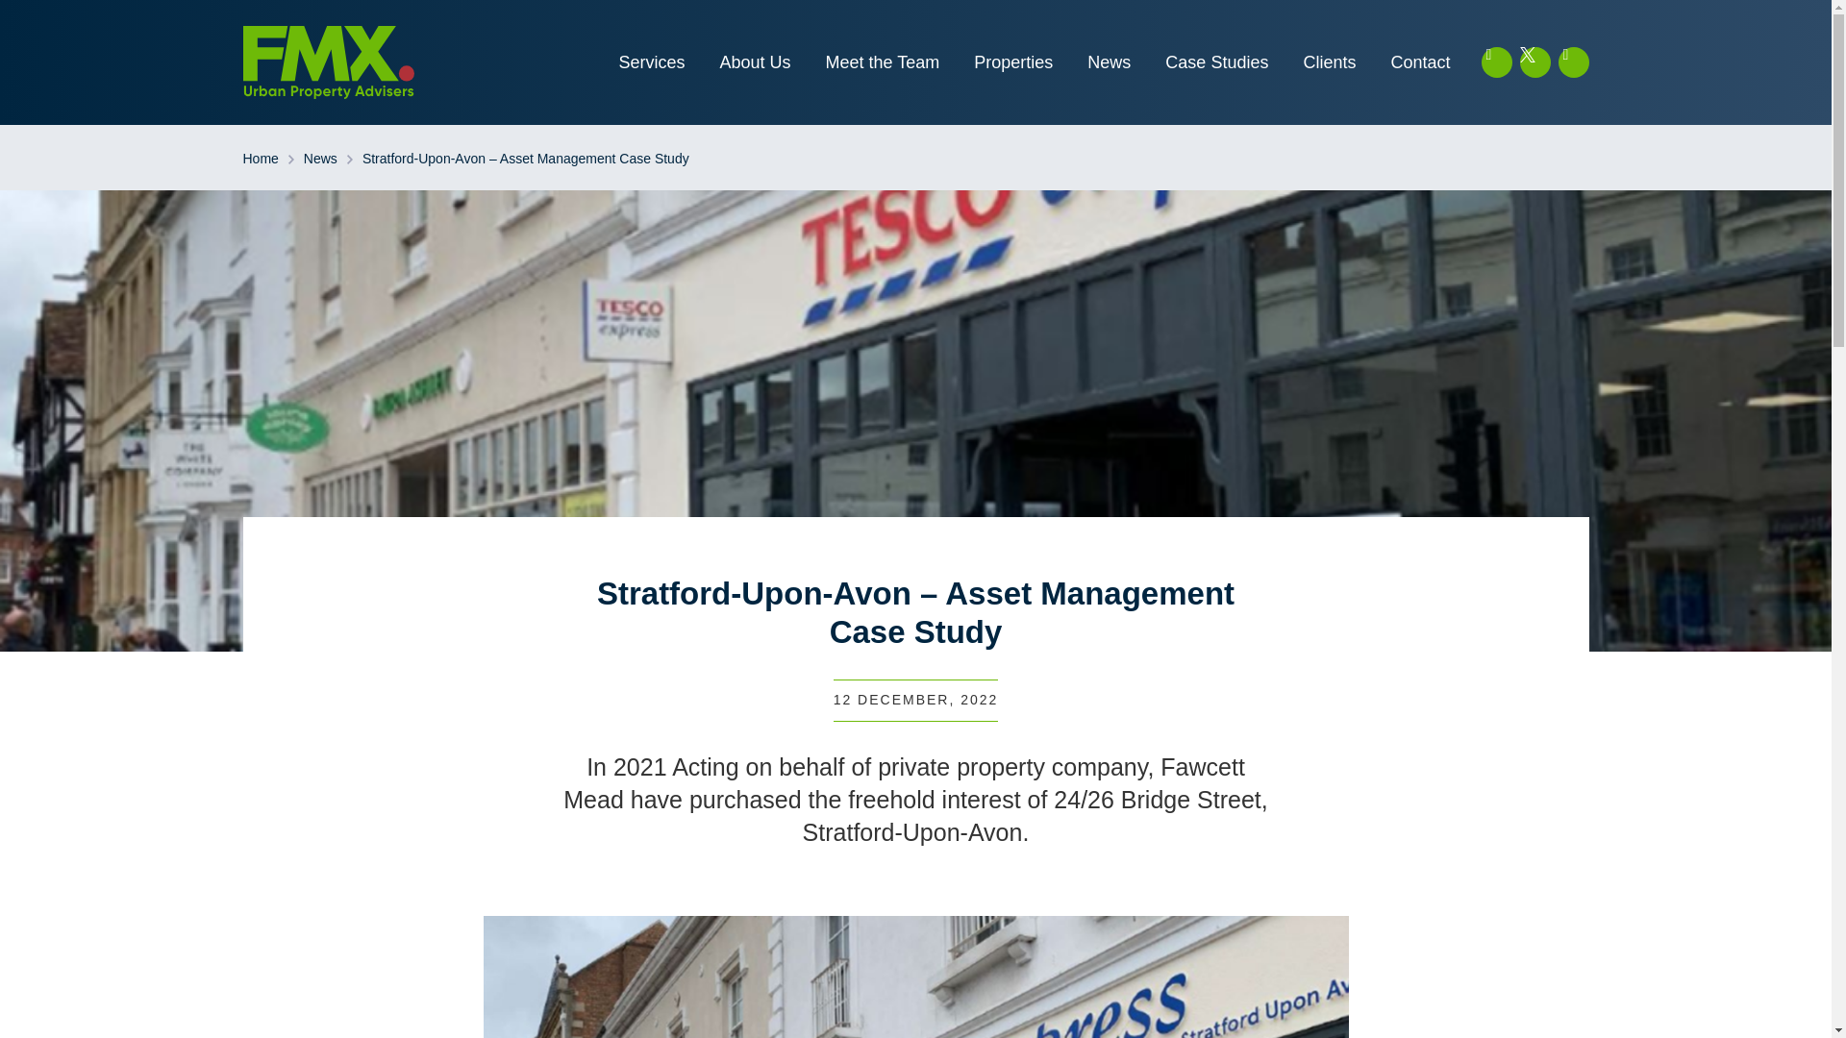 The image size is (1846, 1038). I want to click on About Us, so click(756, 62).